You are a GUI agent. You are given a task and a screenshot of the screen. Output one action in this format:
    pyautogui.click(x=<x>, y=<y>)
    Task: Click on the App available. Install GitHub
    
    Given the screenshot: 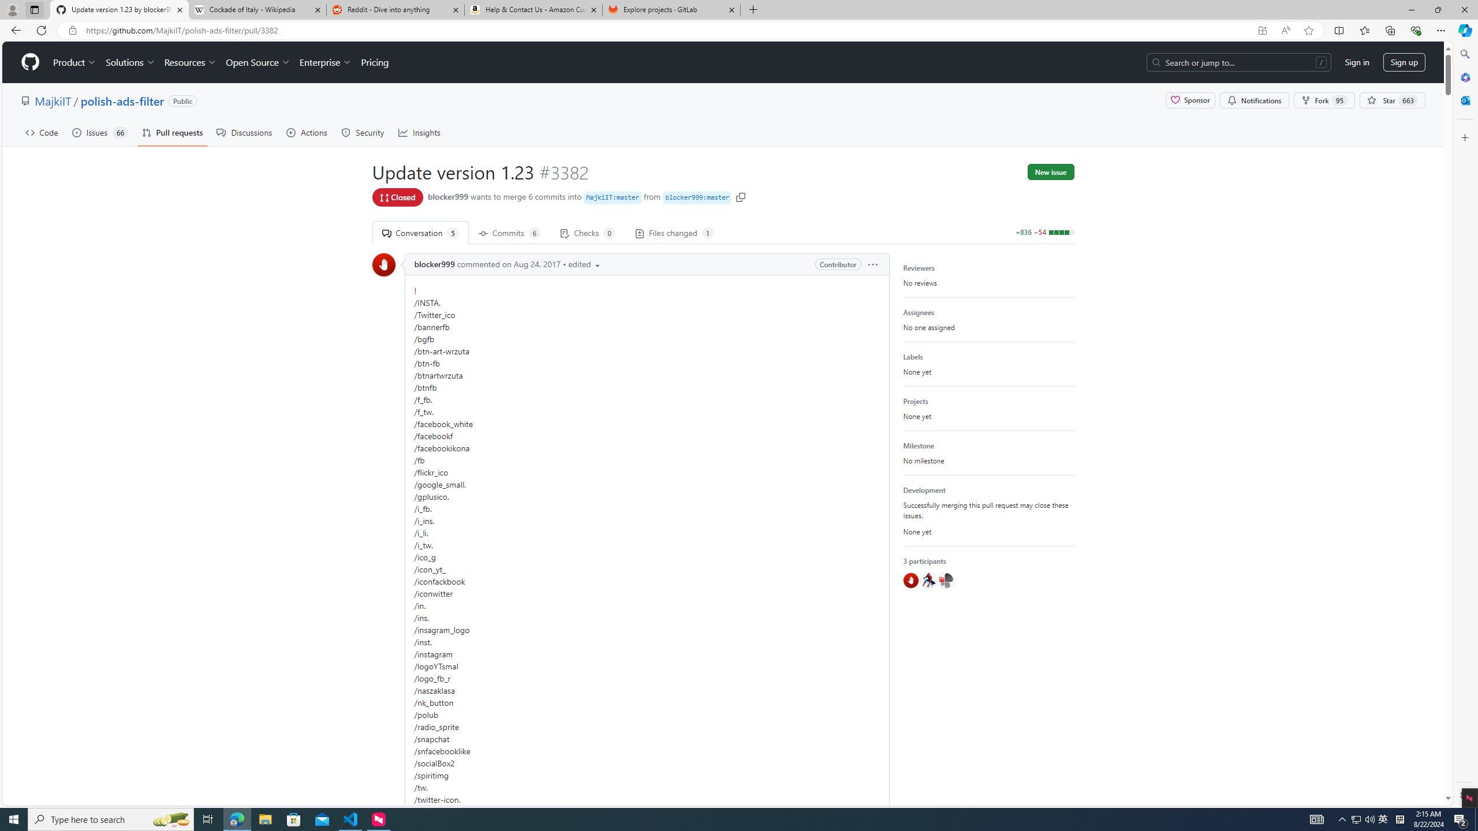 What is the action you would take?
    pyautogui.click(x=1262, y=31)
    